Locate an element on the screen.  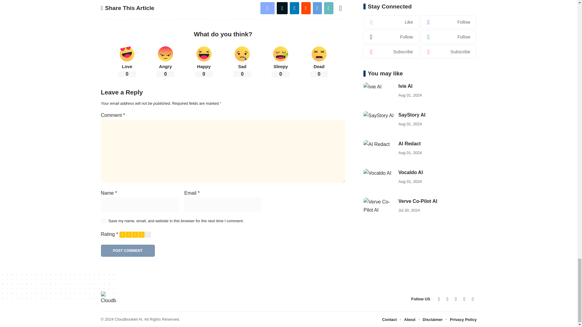
3 Stars is located at coordinates (135, 234).